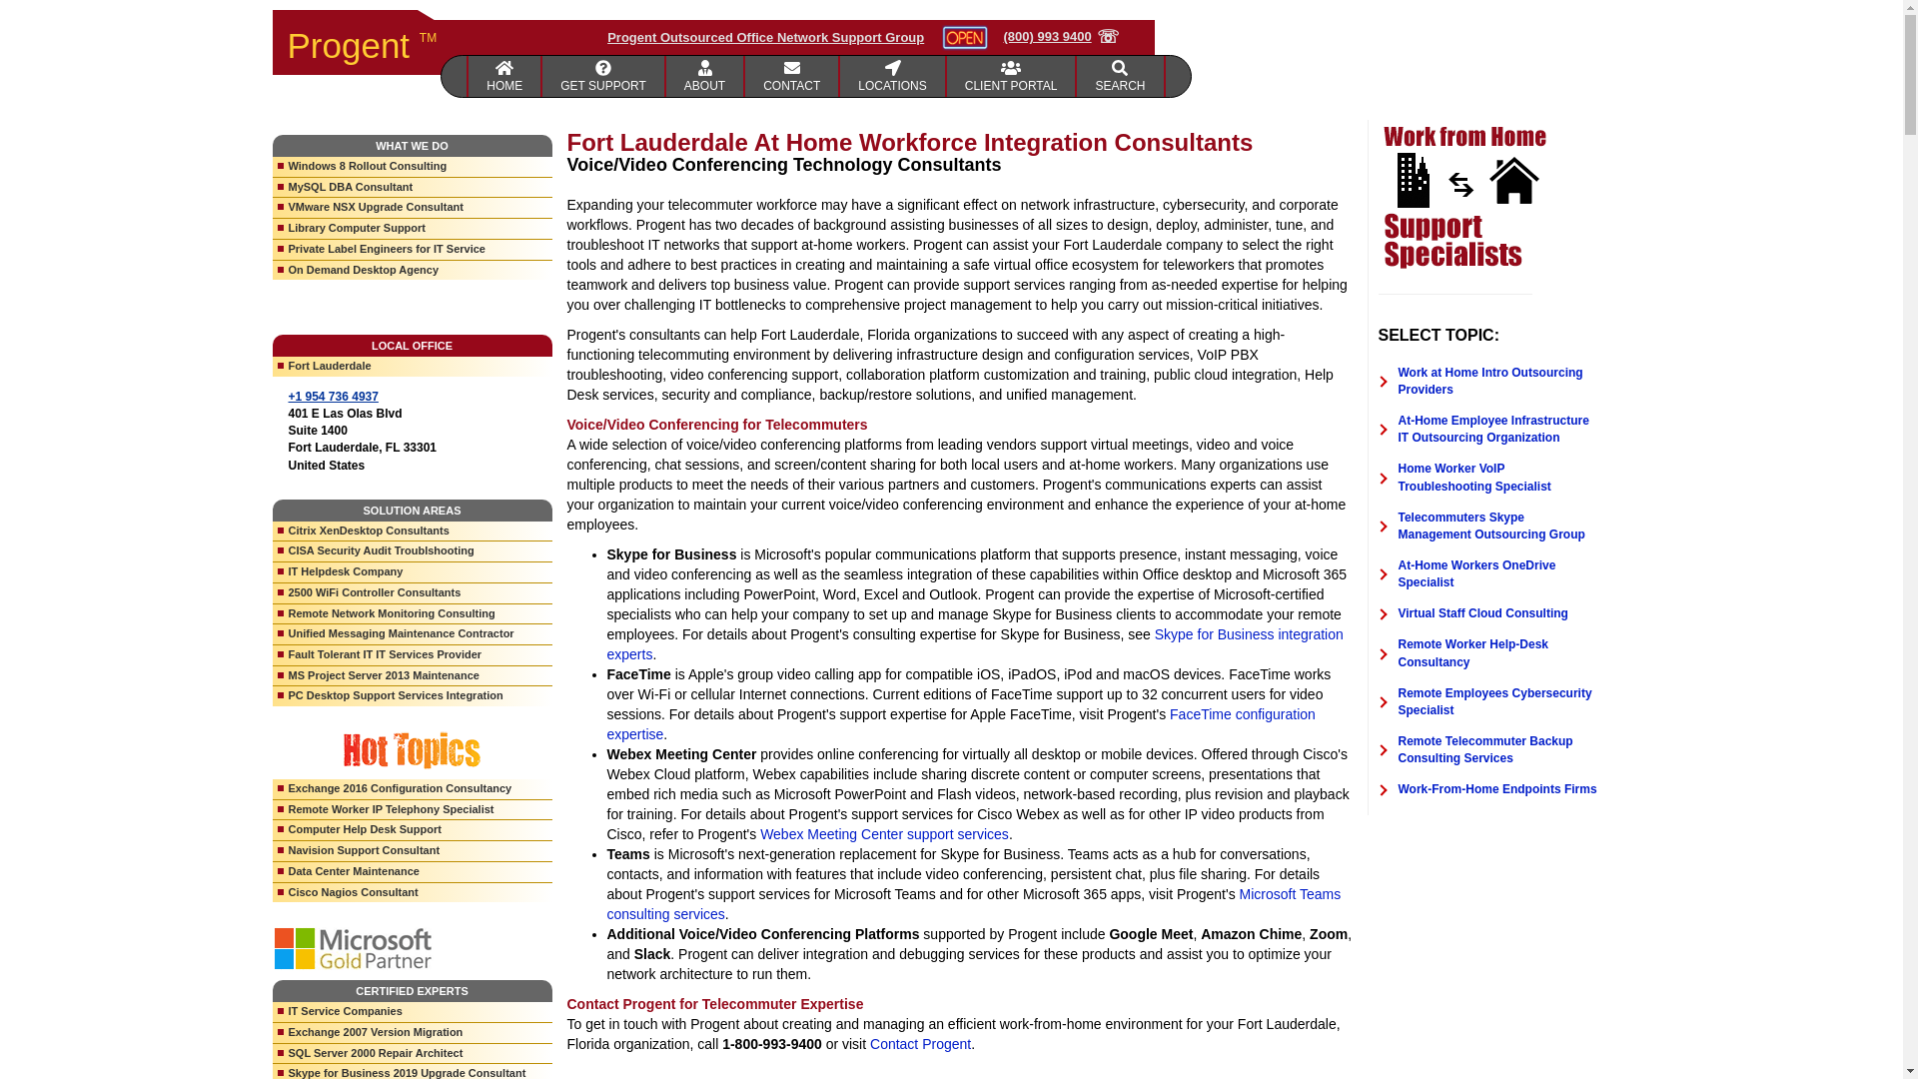 The width and height of the screenshot is (1918, 1079). I want to click on Microsoft Teams Integration Consultants, so click(974, 903).